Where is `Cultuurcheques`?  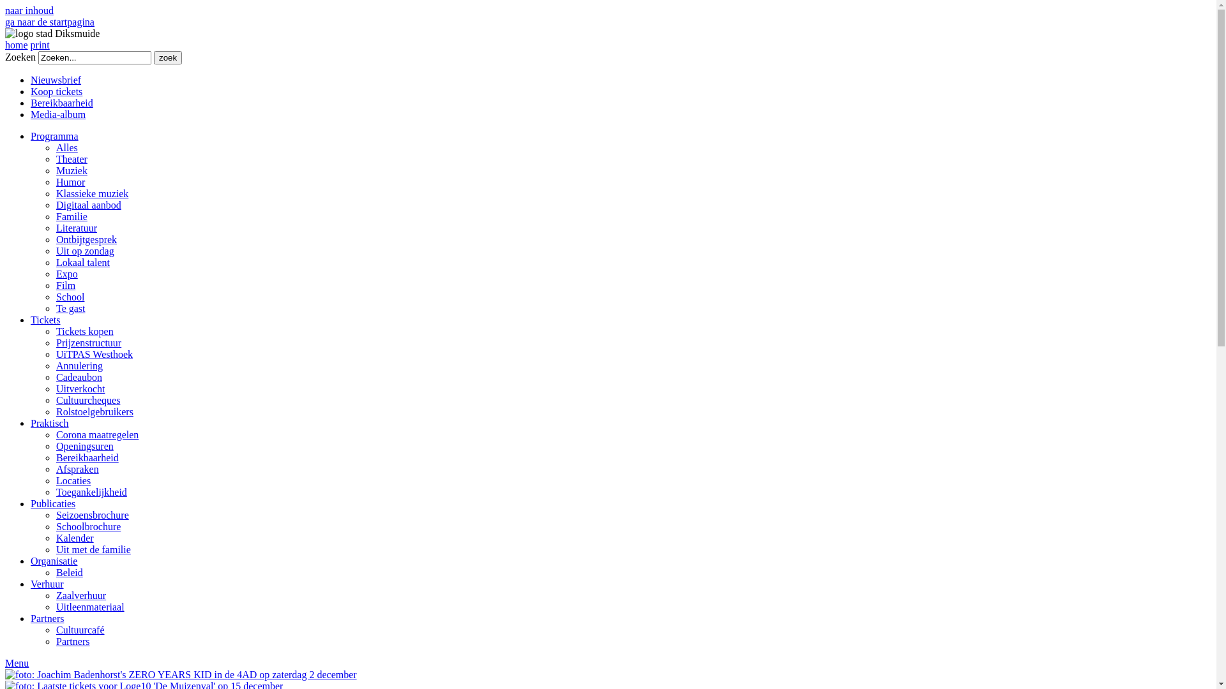
Cultuurcheques is located at coordinates (88, 401).